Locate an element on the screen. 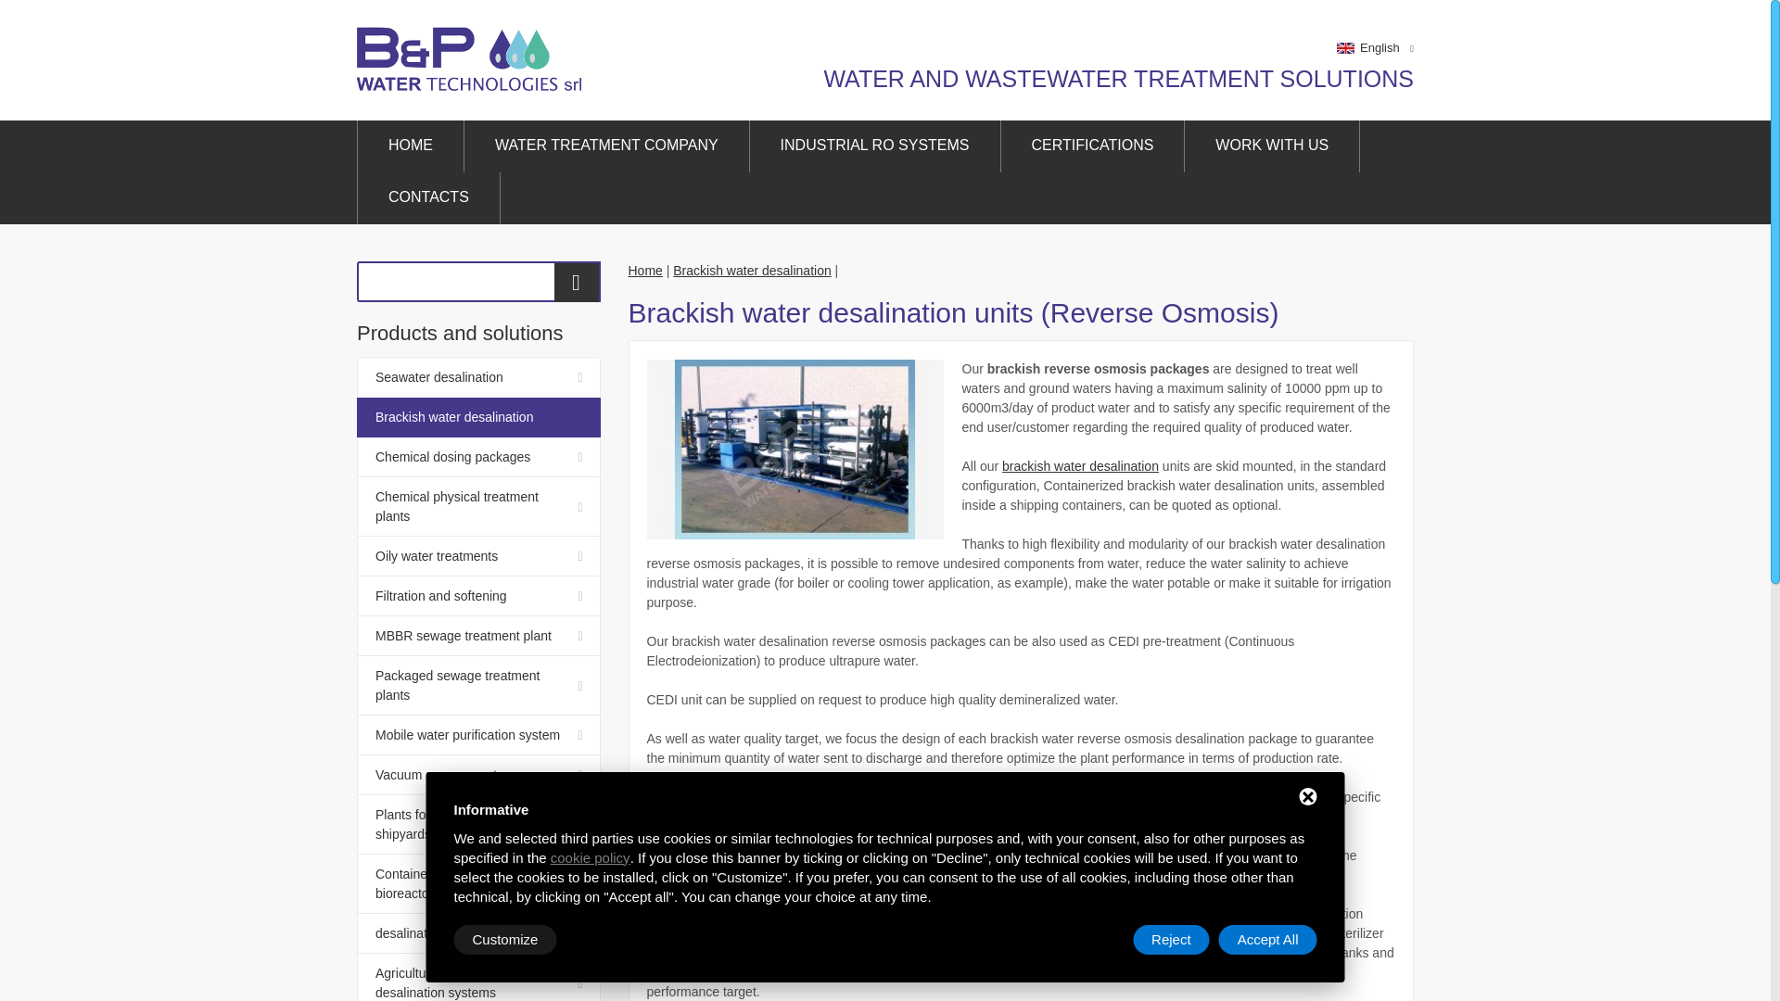 The width and height of the screenshot is (1780, 1001). HOME is located at coordinates (411, 146).